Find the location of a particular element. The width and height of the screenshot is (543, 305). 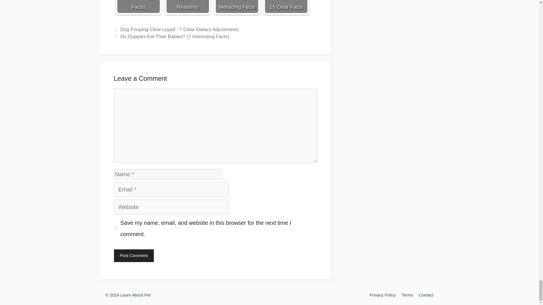

Post Comment is located at coordinates (133, 256).